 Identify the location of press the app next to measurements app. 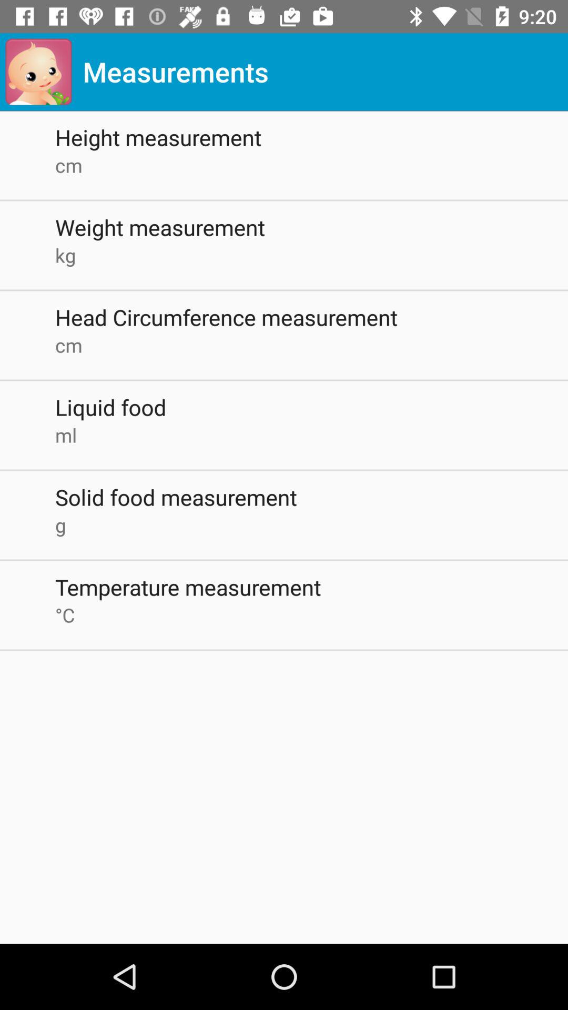
(38, 72).